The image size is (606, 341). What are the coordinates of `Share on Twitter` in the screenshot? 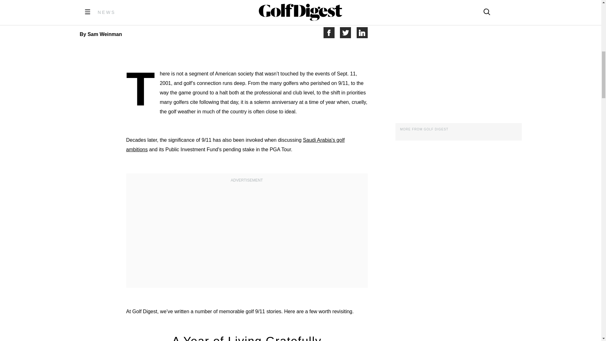 It's located at (348, 33).